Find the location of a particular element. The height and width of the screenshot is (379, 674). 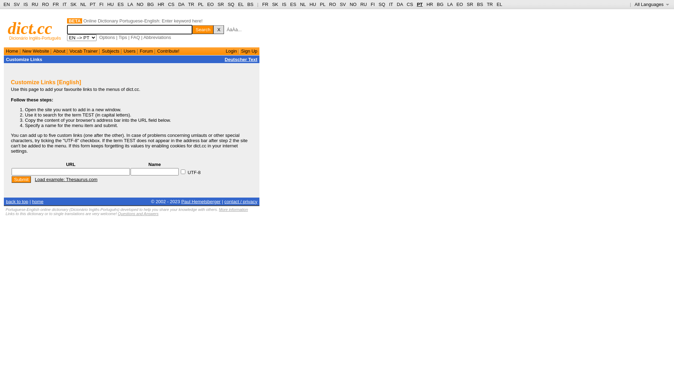

FAQ is located at coordinates (136, 37).